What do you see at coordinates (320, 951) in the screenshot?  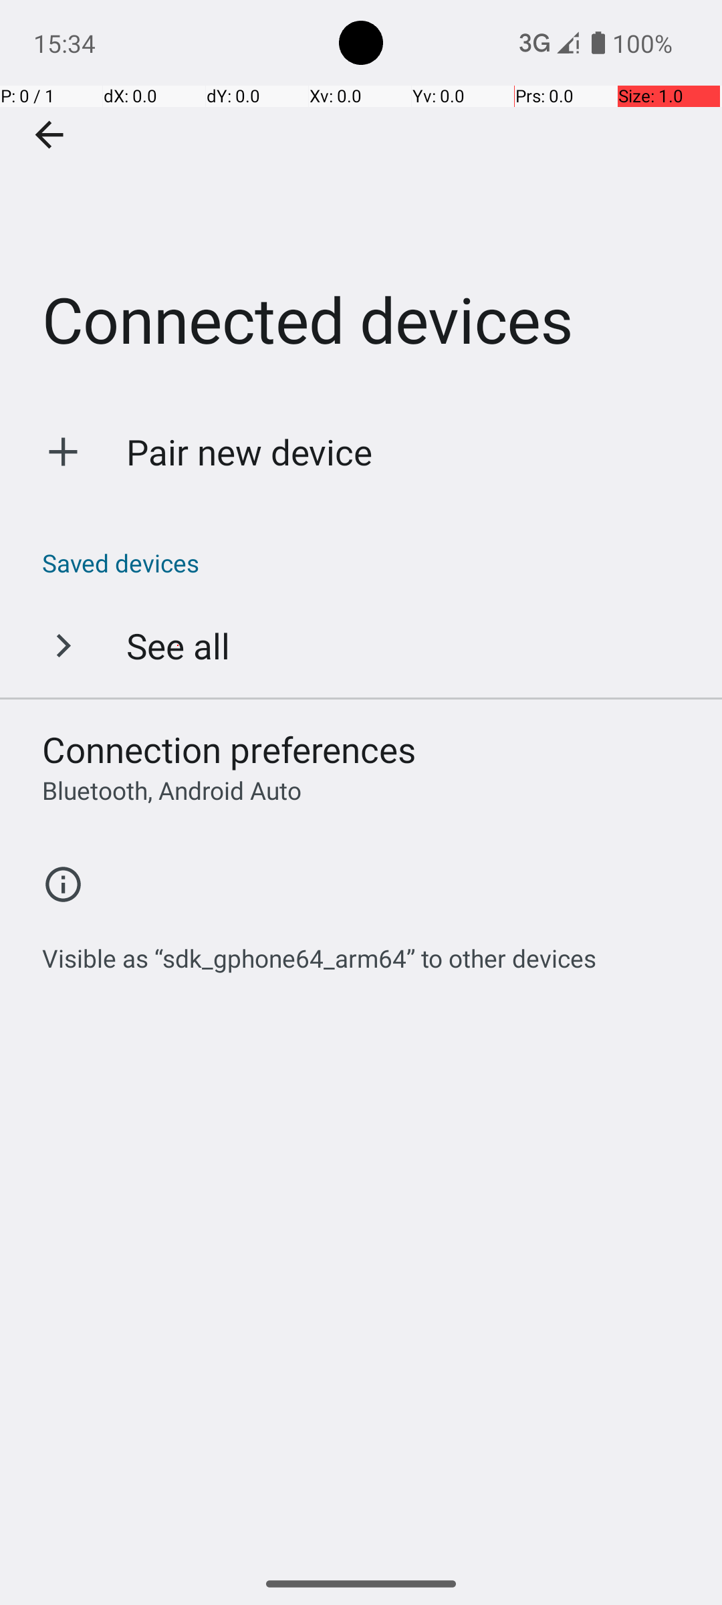 I see `Visible as “sdk_gphone64_arm64” to other devices` at bounding box center [320, 951].